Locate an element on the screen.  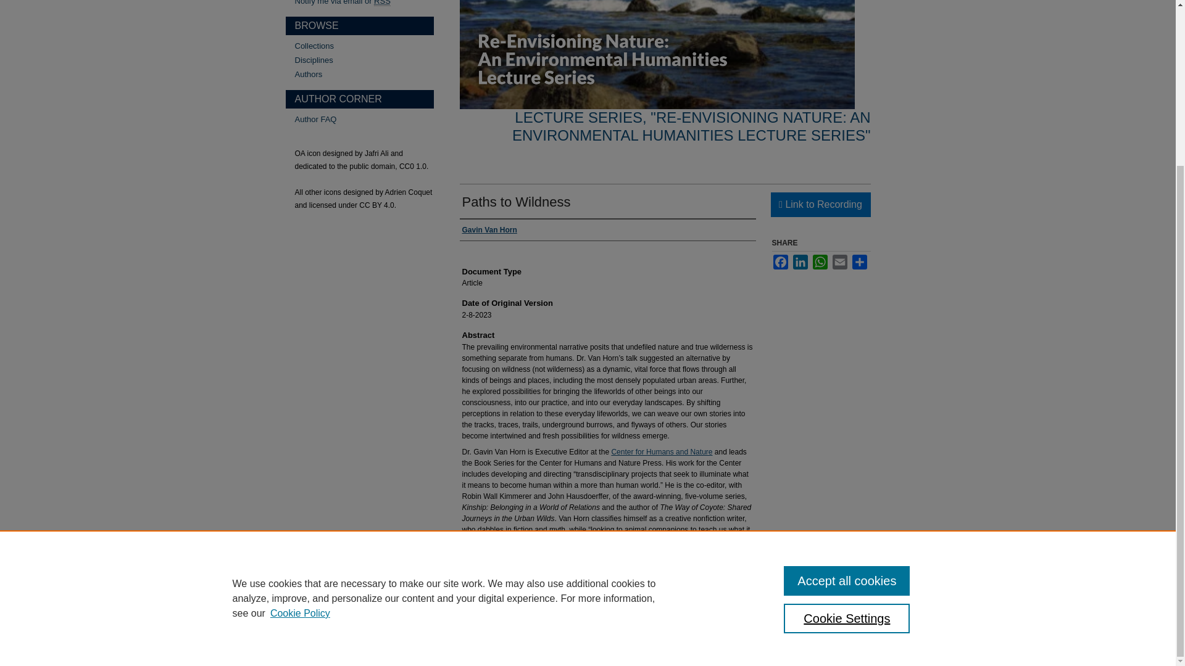
Email or RSS Notifications is located at coordinates (364, 2).